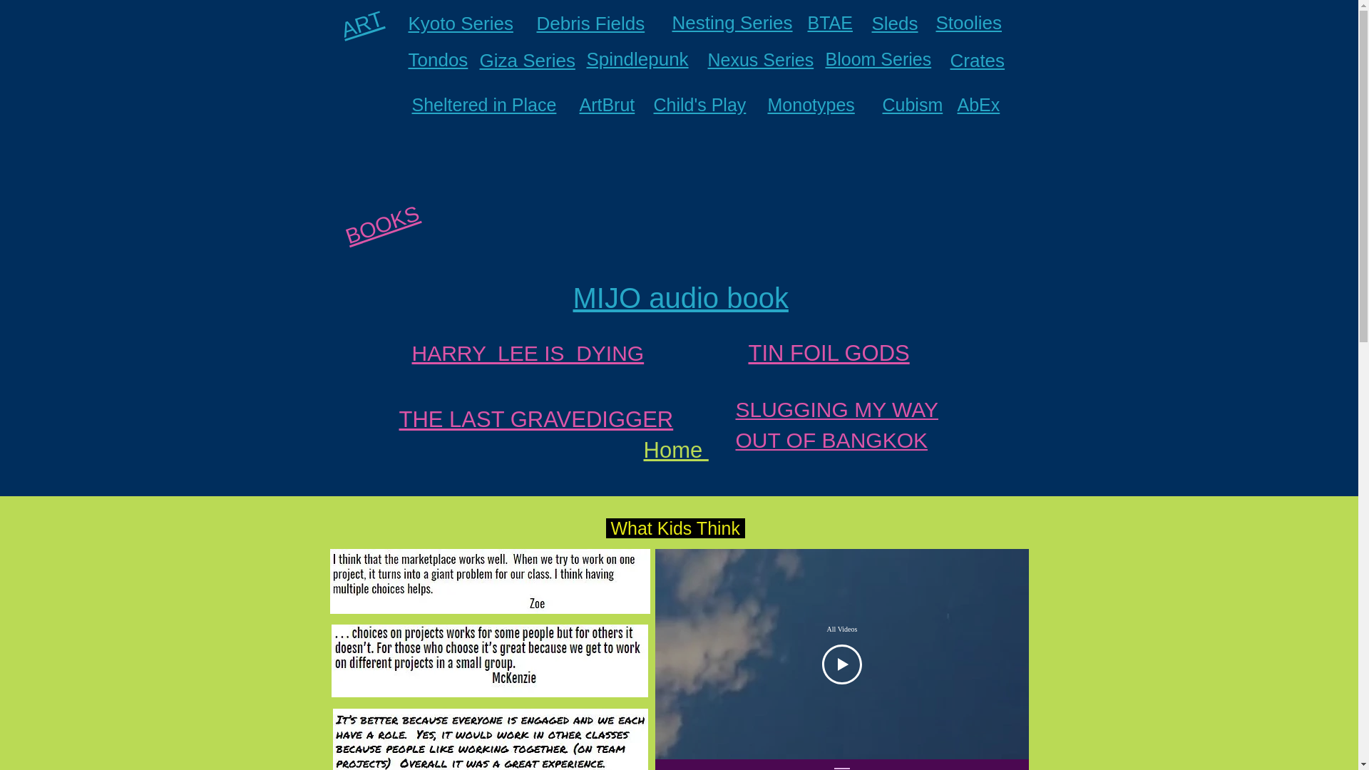  What do you see at coordinates (977, 61) in the screenshot?
I see `Crates` at bounding box center [977, 61].